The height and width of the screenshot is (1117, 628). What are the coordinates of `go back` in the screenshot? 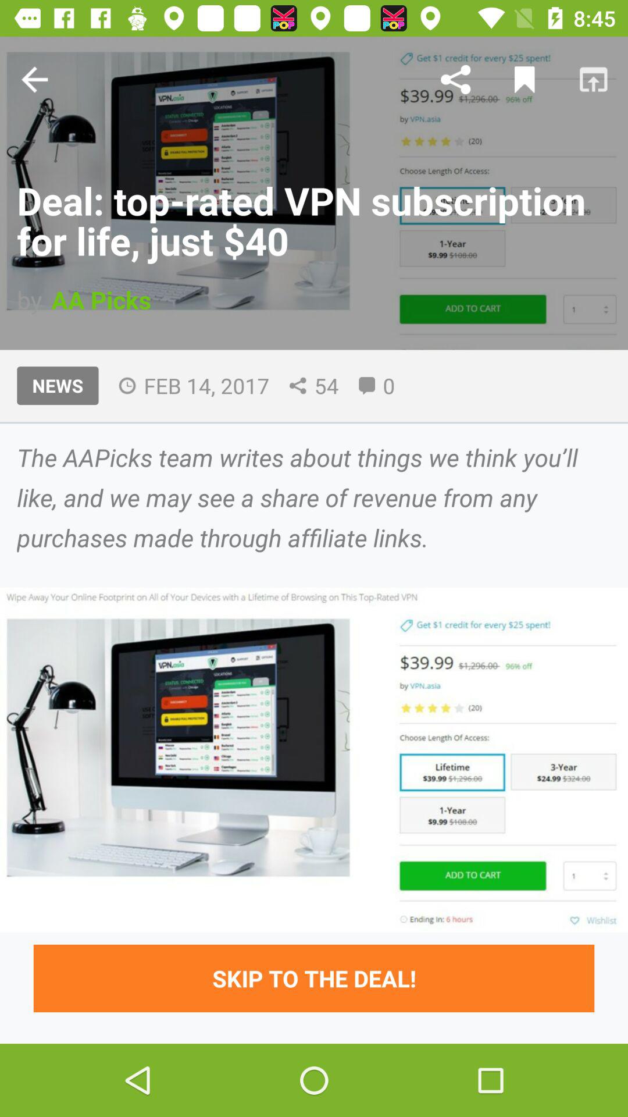 It's located at (34, 79).